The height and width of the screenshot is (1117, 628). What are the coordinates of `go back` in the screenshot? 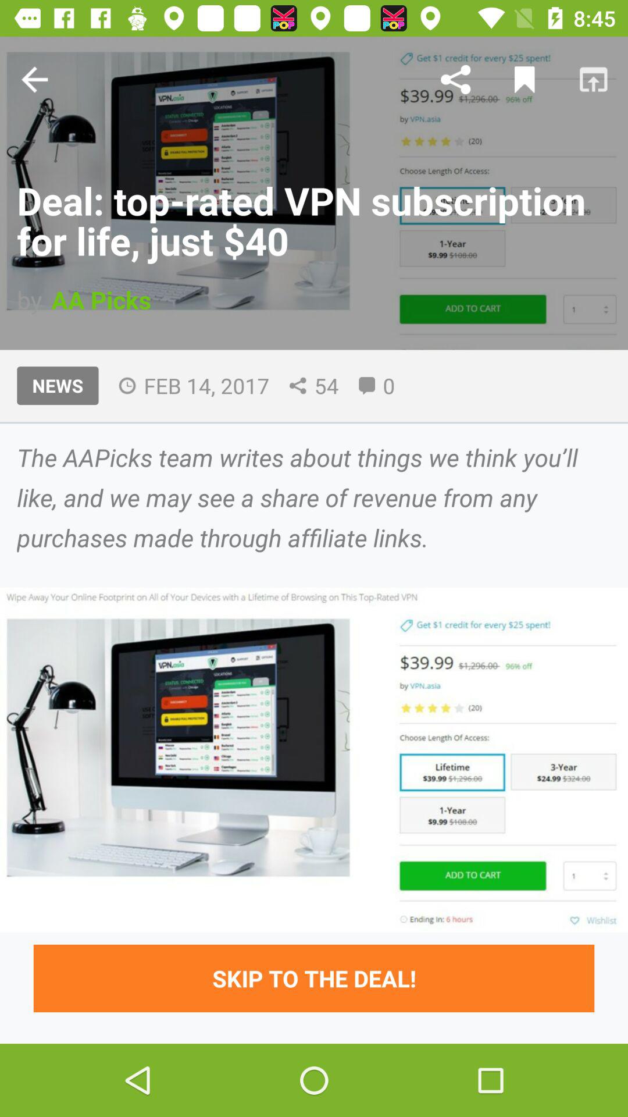 It's located at (34, 79).